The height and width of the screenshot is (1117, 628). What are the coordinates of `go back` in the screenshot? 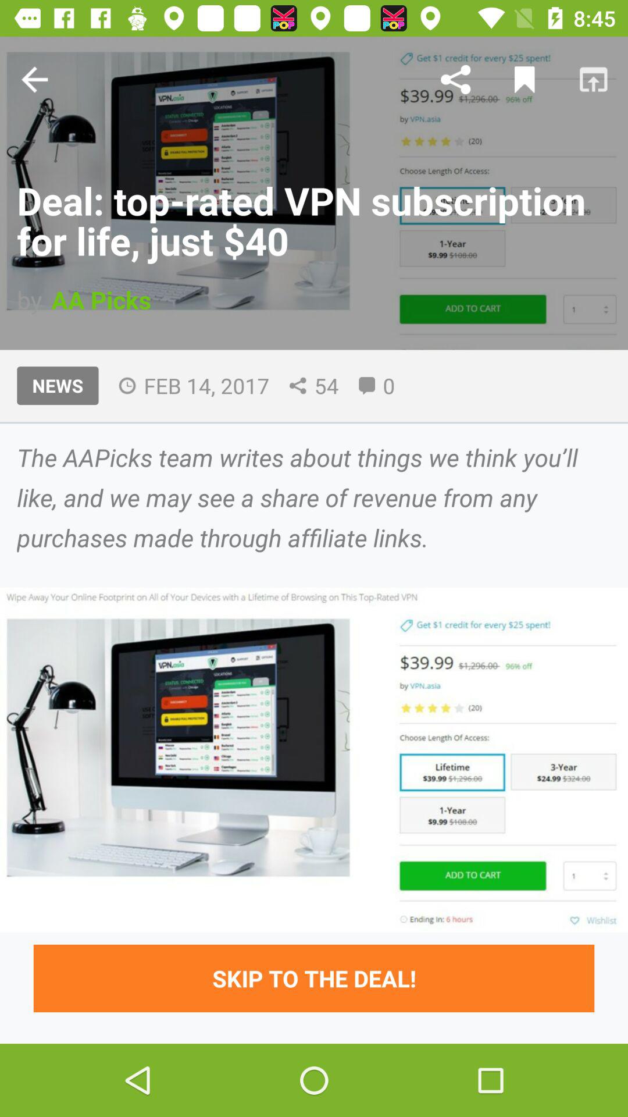 It's located at (34, 79).